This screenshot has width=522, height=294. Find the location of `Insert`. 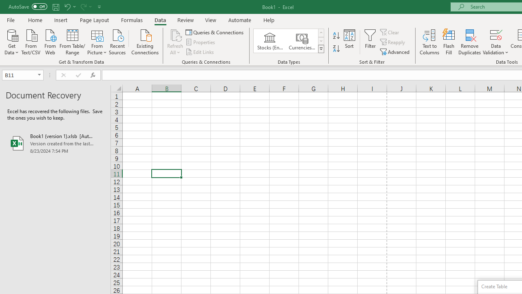

Insert is located at coordinates (61, 20).